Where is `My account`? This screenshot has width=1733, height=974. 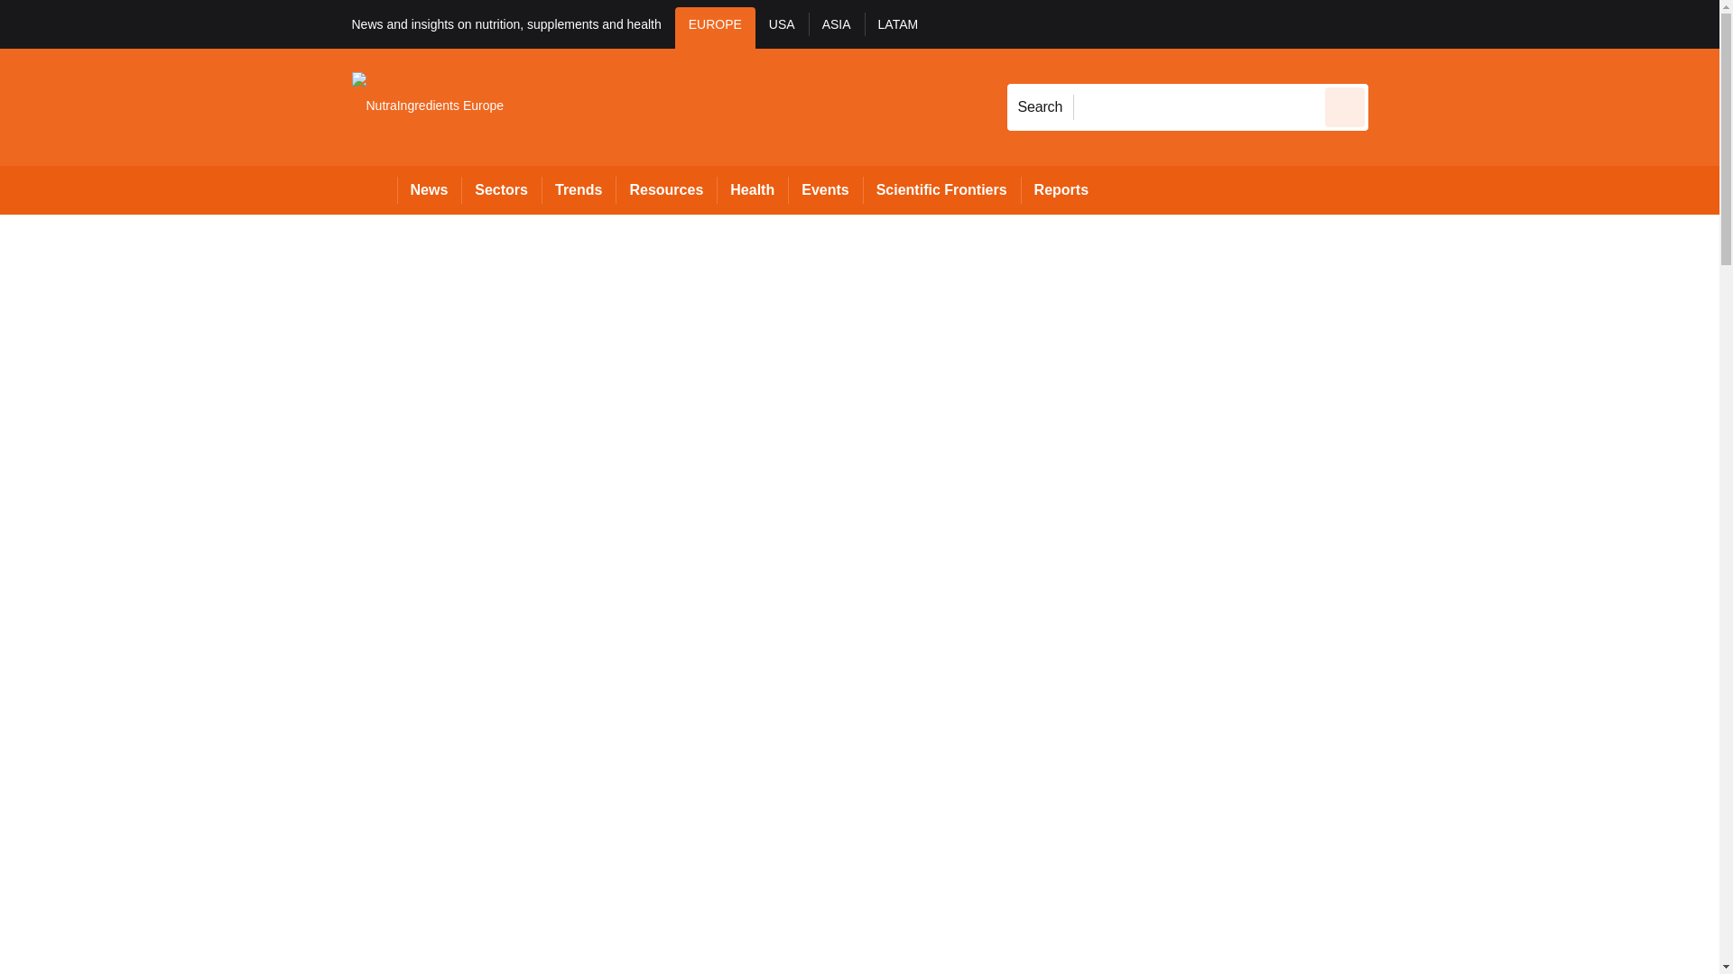
My account is located at coordinates (1497, 23).